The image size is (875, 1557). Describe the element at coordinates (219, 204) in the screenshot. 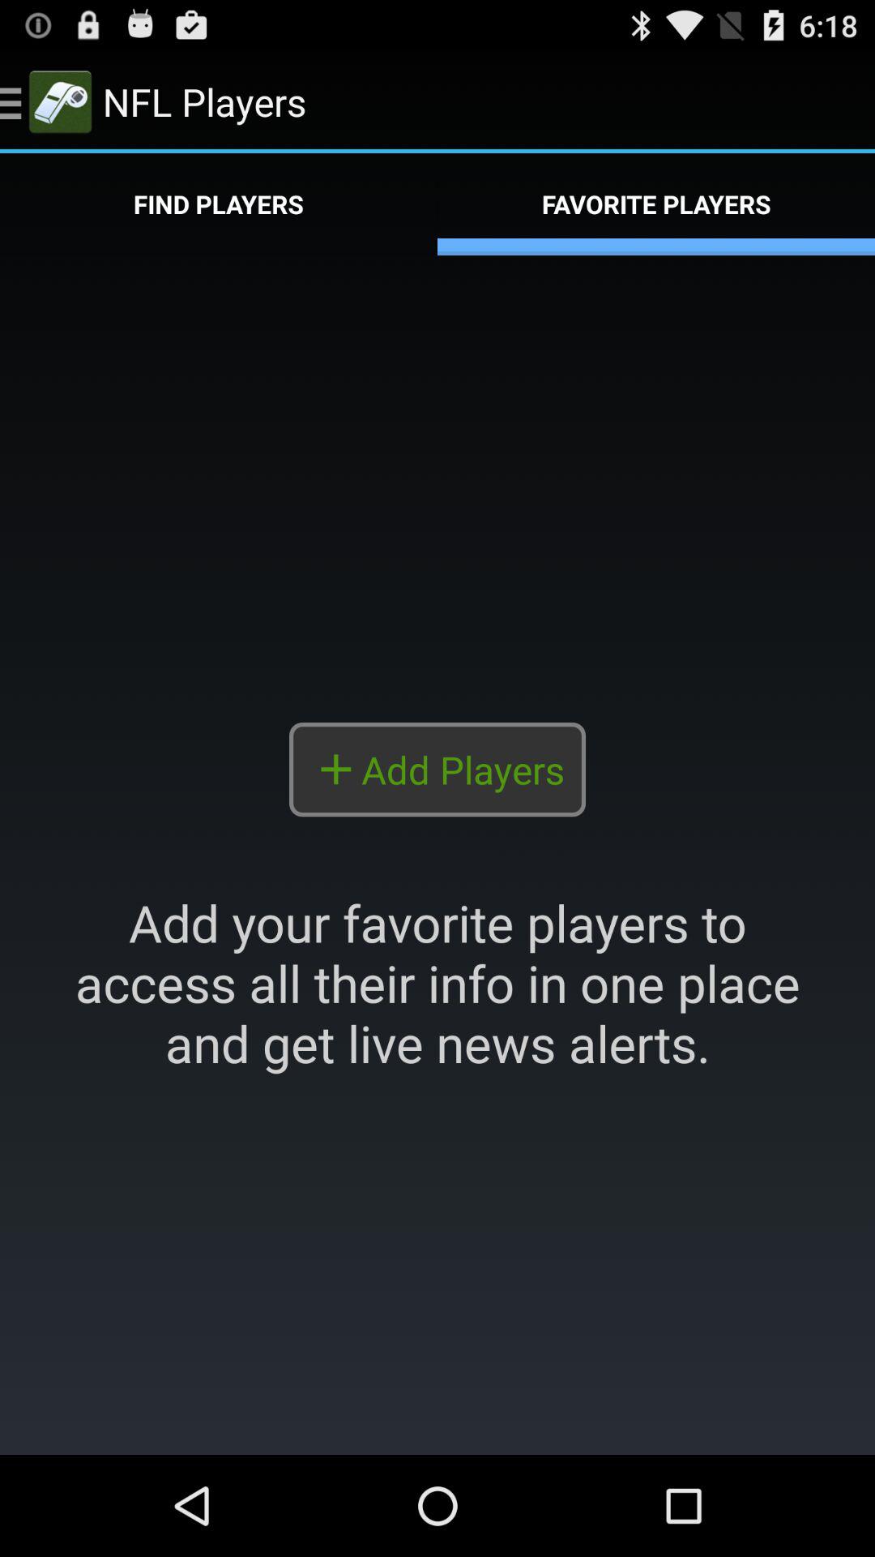

I see `press the icon to the left of the favorite players icon` at that location.